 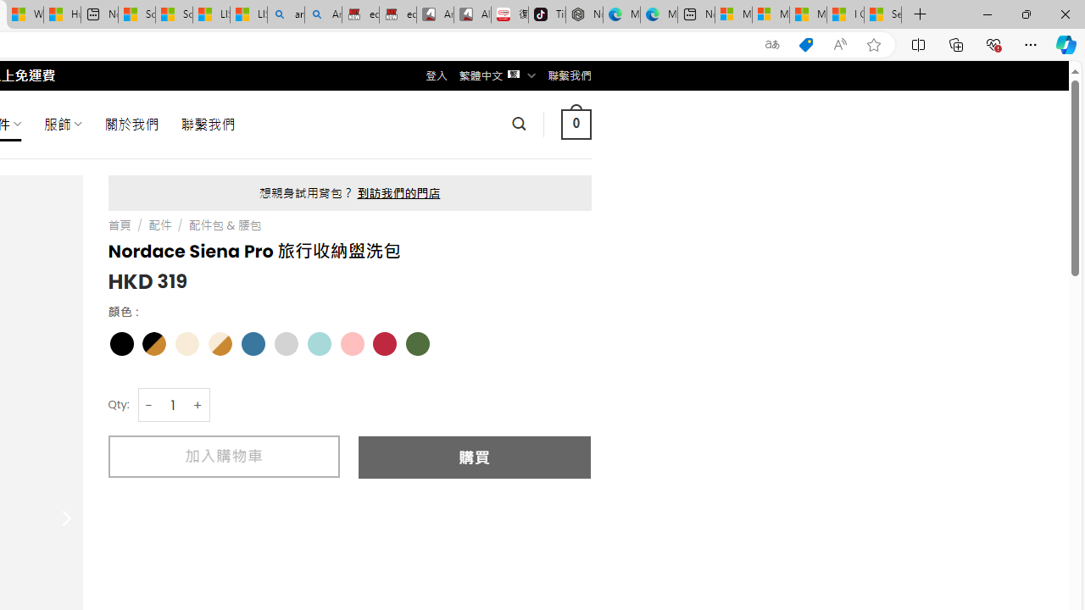 I want to click on I Gained 20 Pounds of Muscle in 30 Days! | Watch, so click(x=844, y=15).